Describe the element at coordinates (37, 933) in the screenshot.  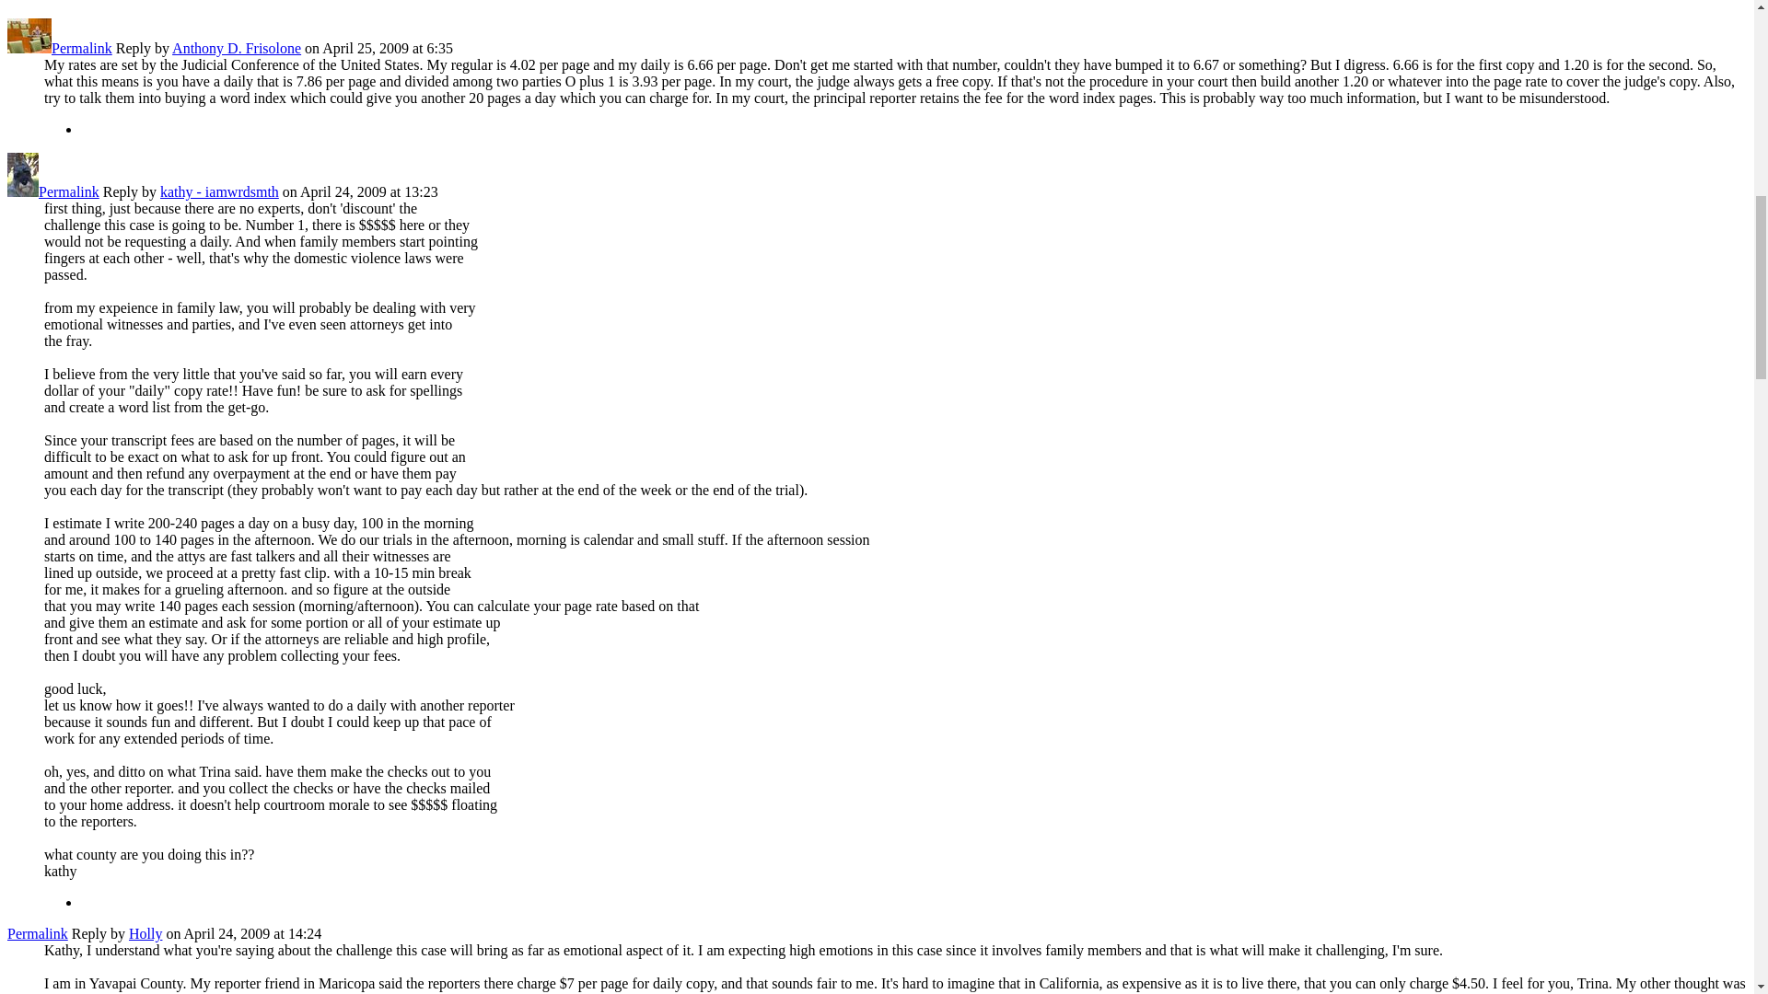
I see `Permalink to this Reply` at that location.